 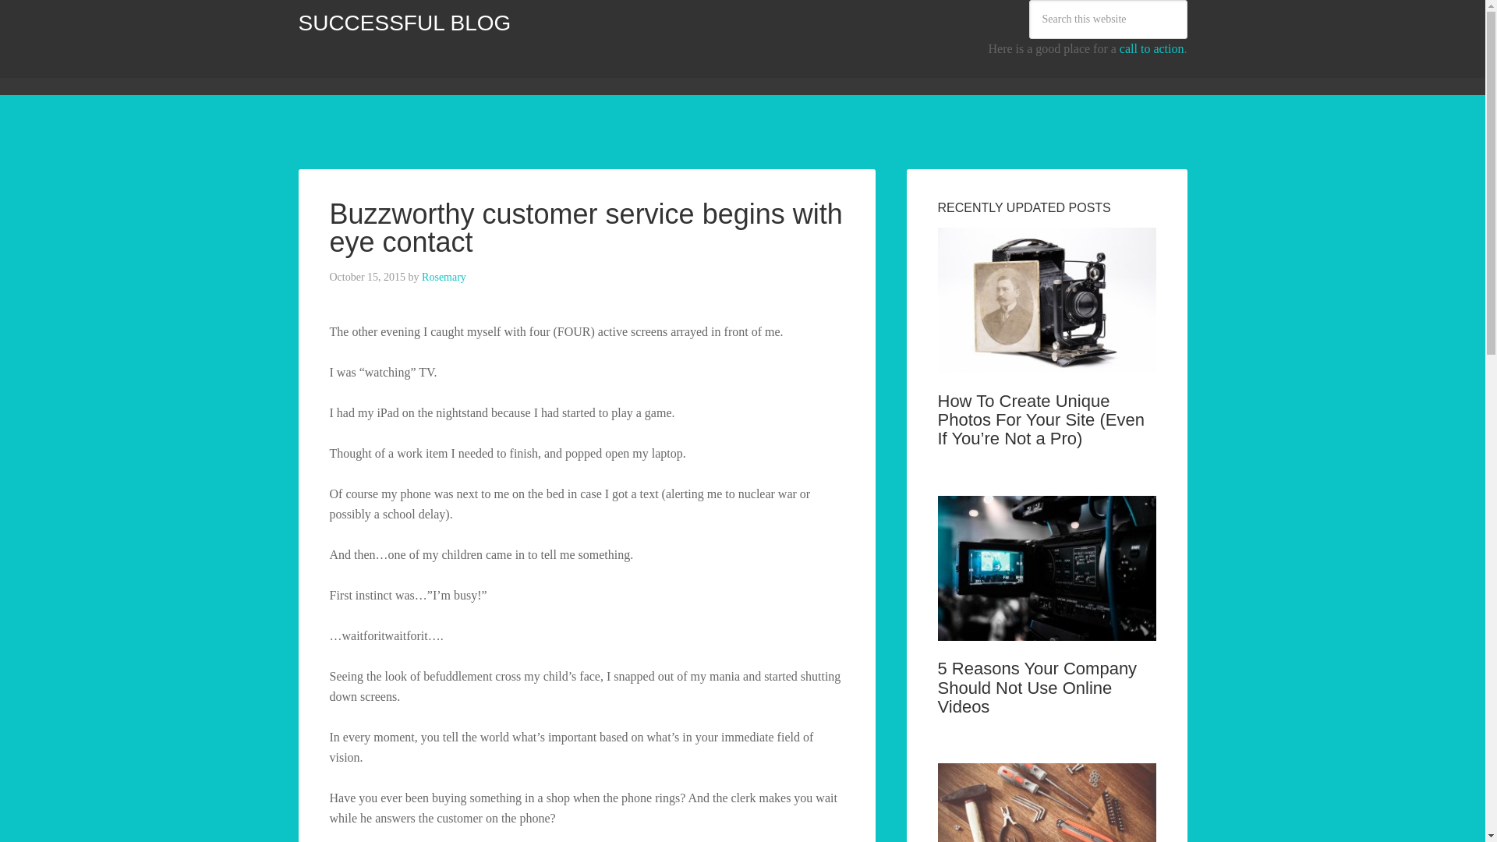 I want to click on Community, so click(x=395, y=71).